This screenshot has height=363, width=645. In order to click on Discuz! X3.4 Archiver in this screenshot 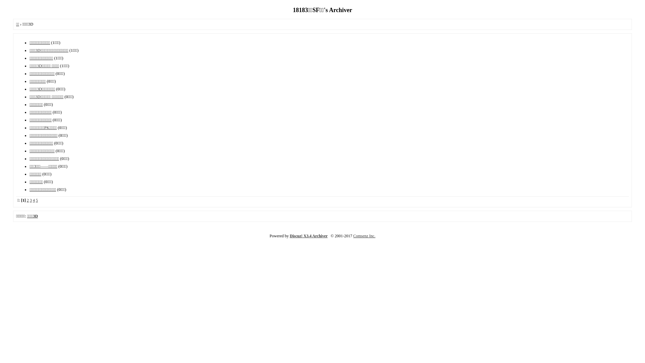, I will do `click(309, 236)`.